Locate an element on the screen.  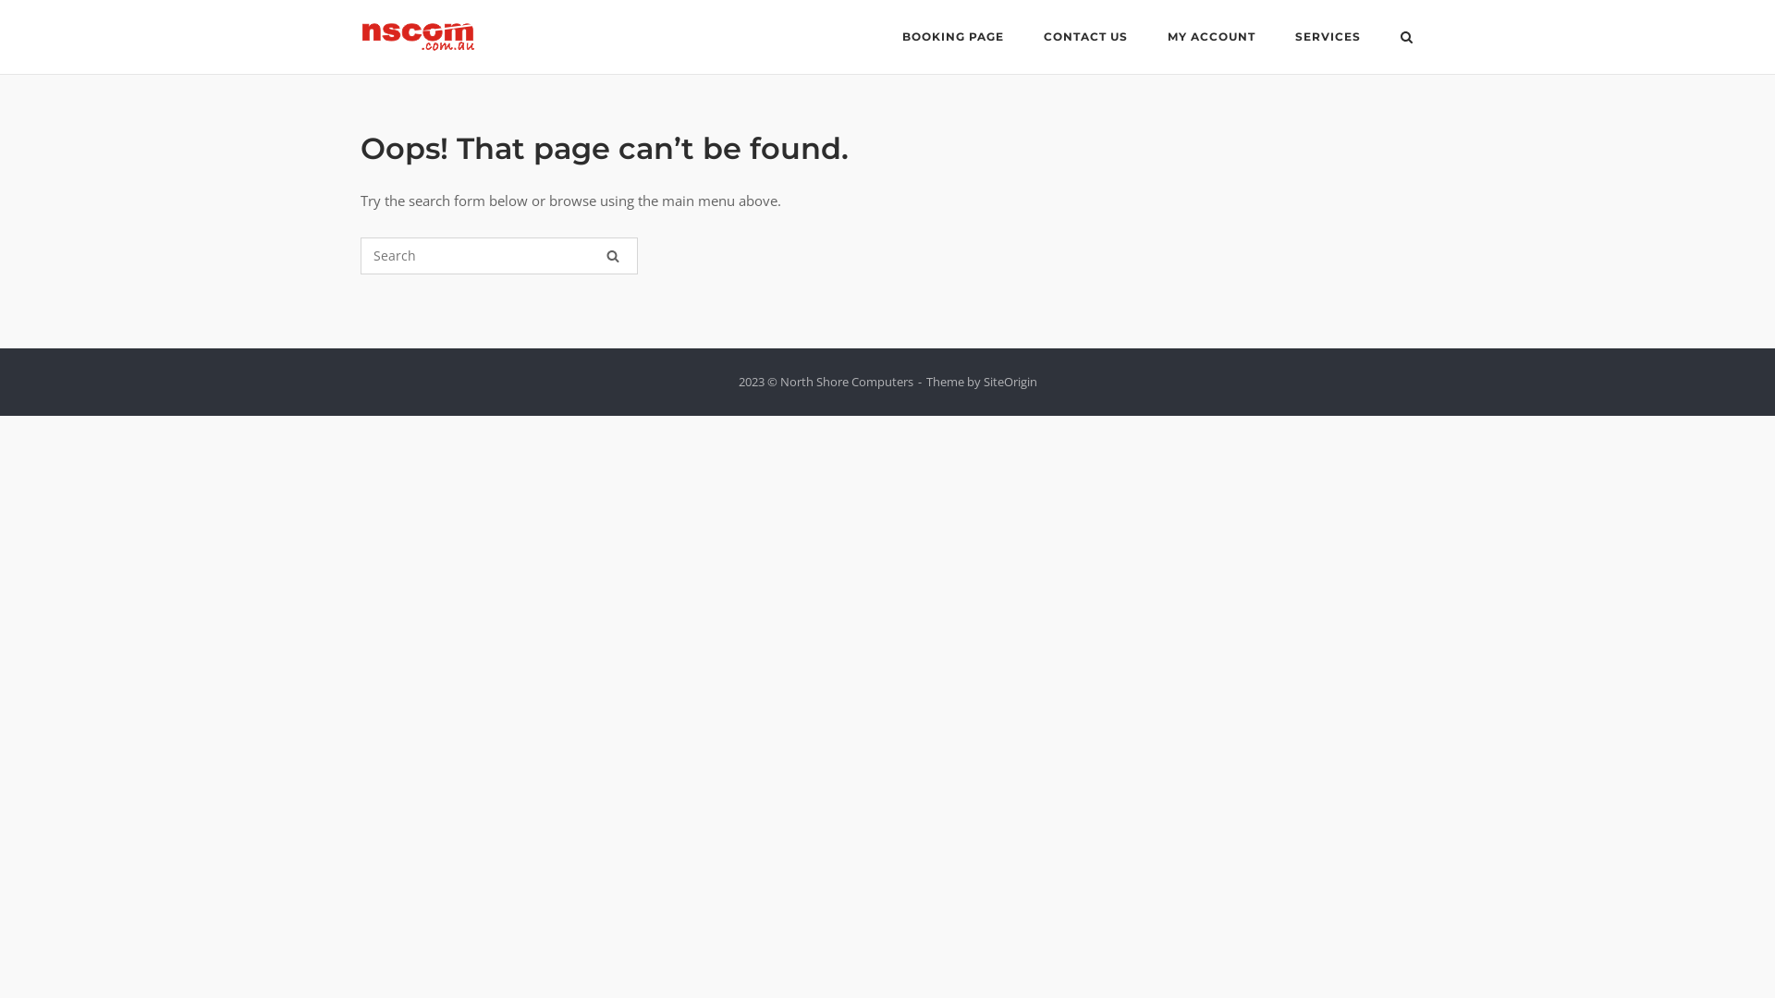
CONTACT US is located at coordinates (1085, 40).